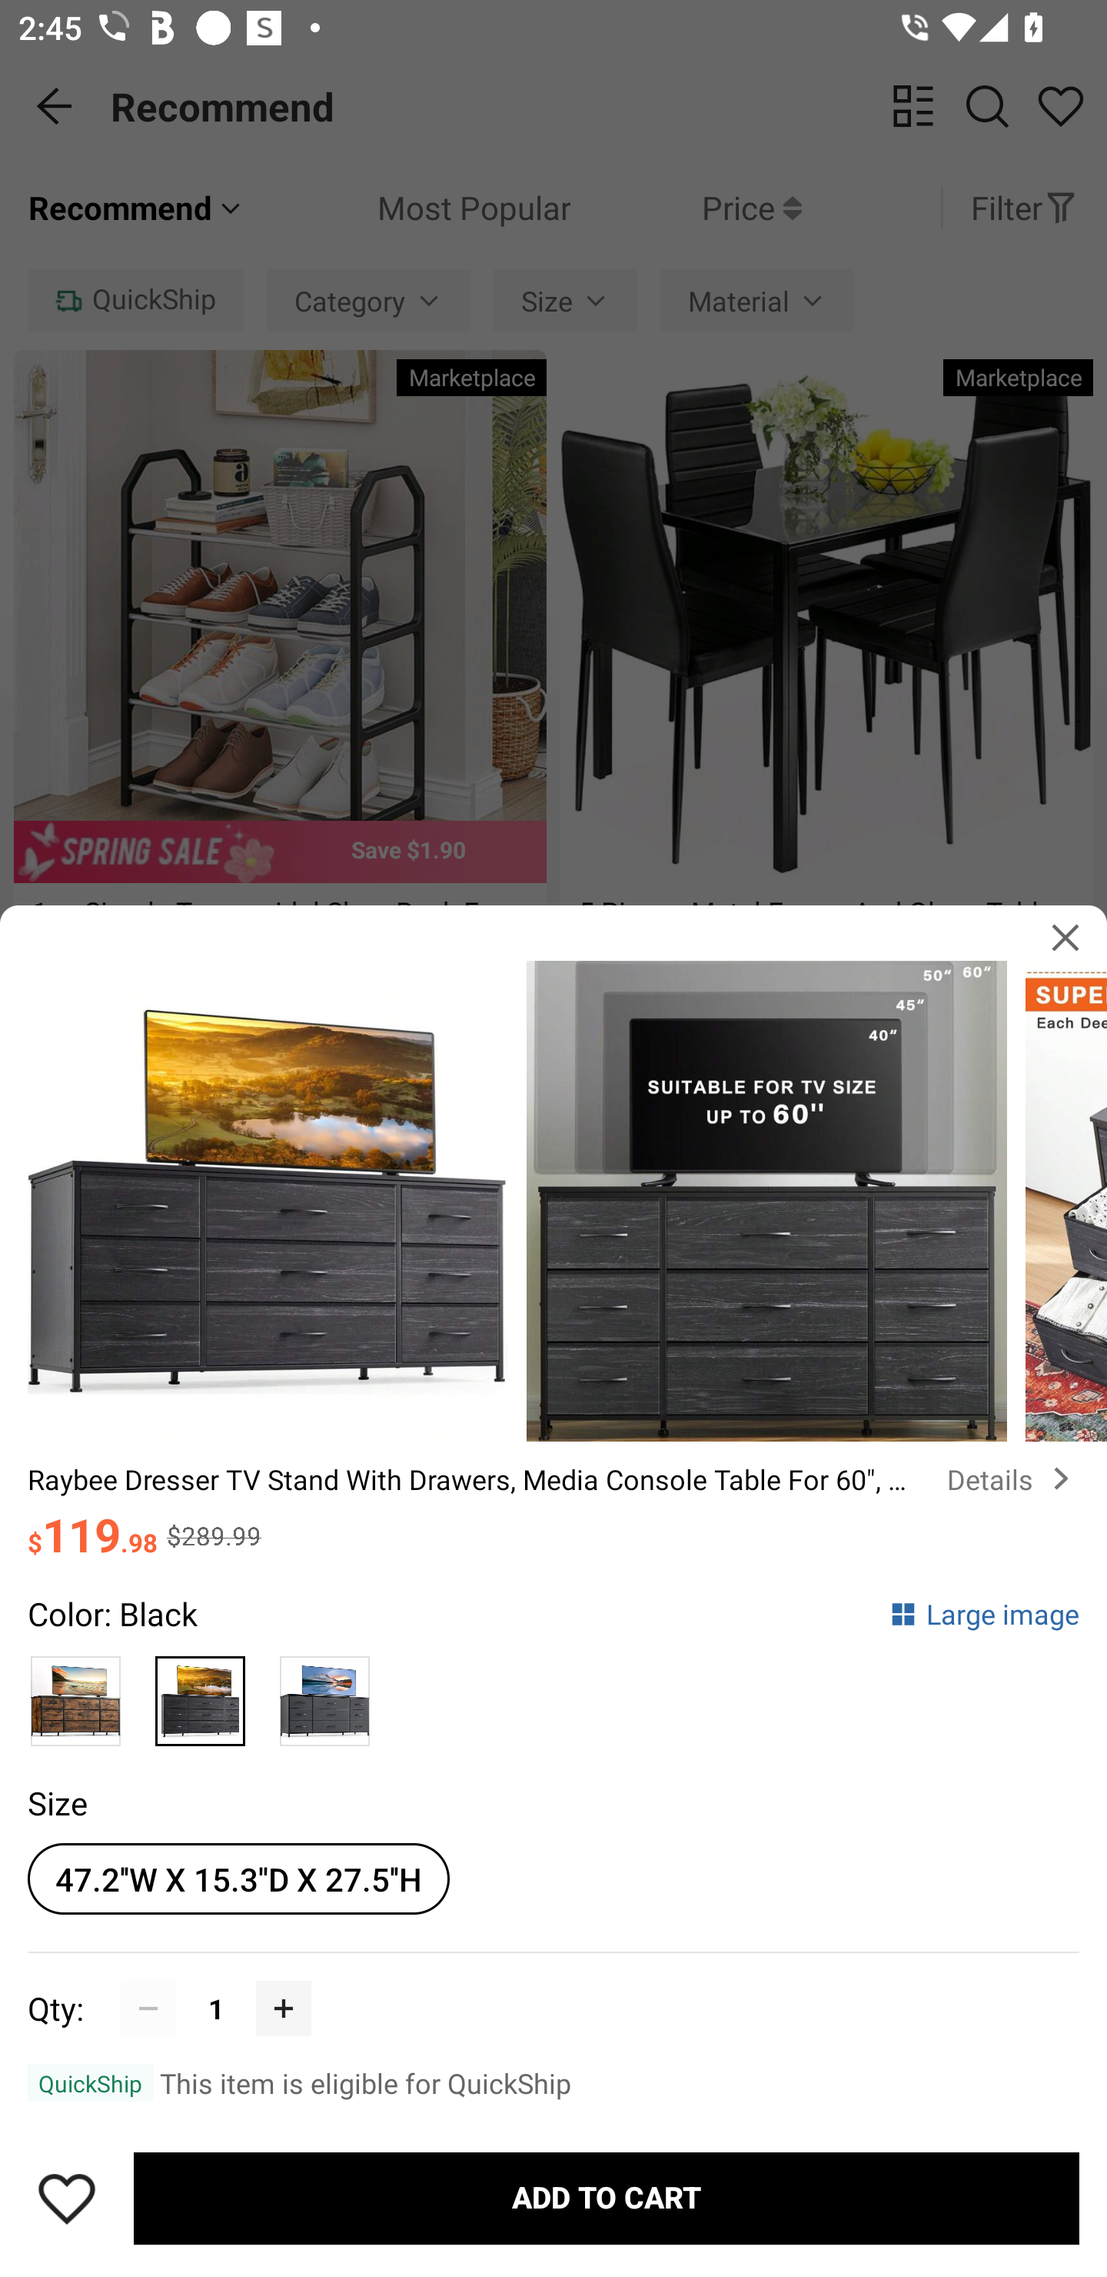  I want to click on ADD TO CART, so click(607, 2199).